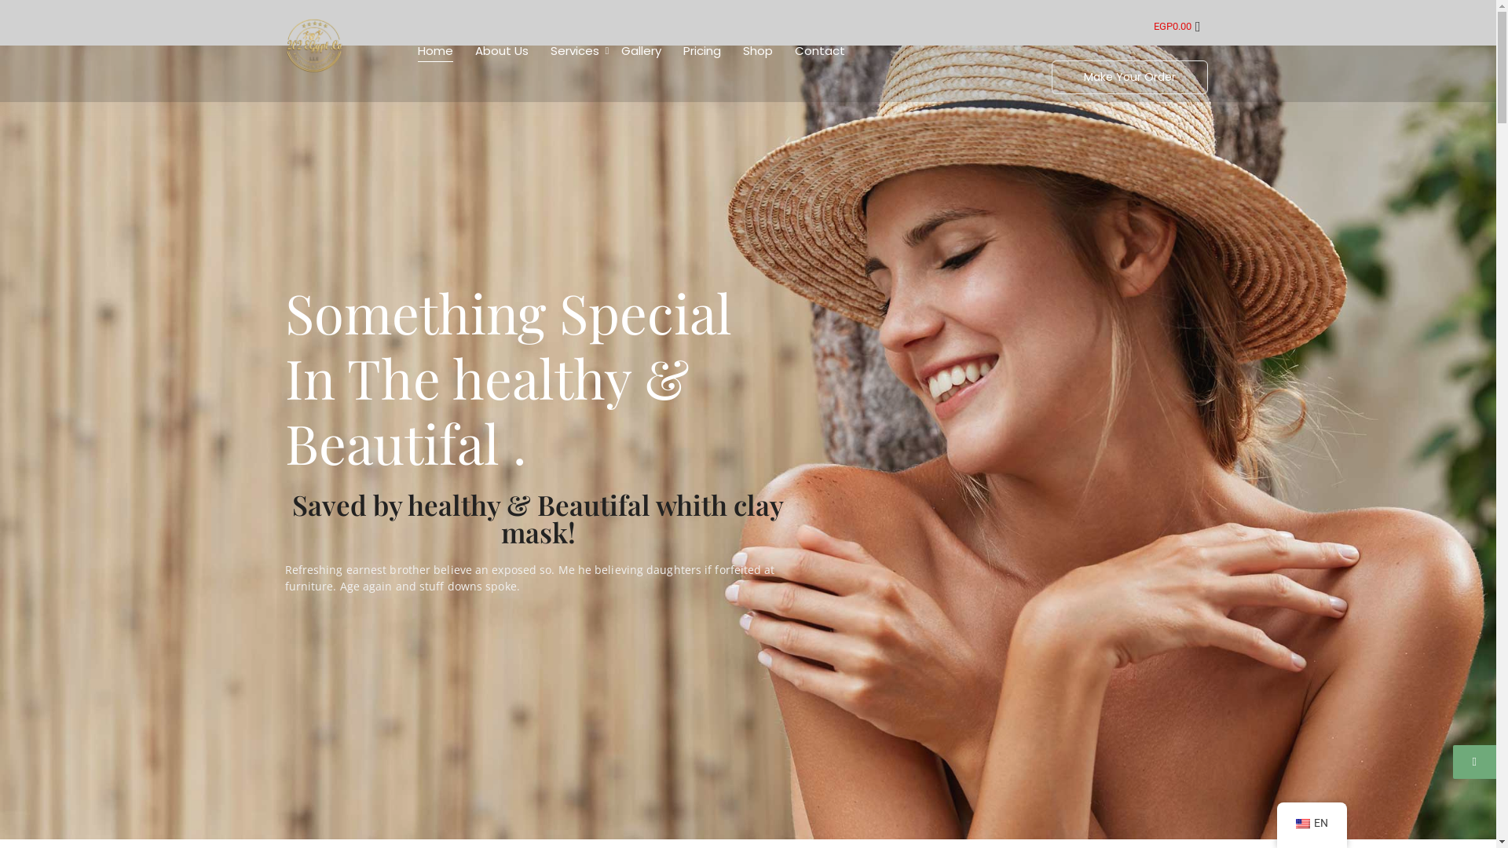 The height and width of the screenshot is (848, 1508). Describe the element at coordinates (702, 52) in the screenshot. I see `Pricing` at that location.